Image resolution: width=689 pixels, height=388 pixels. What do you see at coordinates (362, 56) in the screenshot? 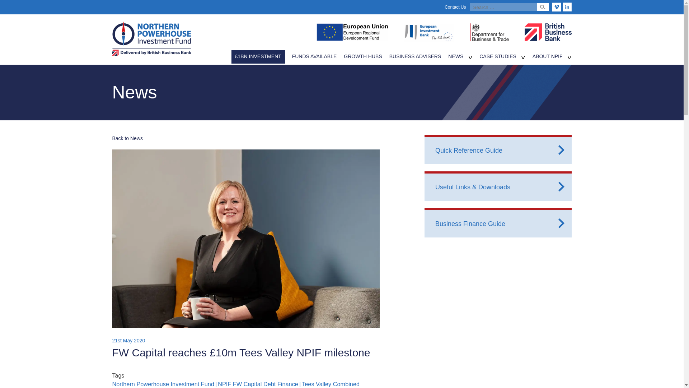
I see `GROWTH HUBS` at bounding box center [362, 56].